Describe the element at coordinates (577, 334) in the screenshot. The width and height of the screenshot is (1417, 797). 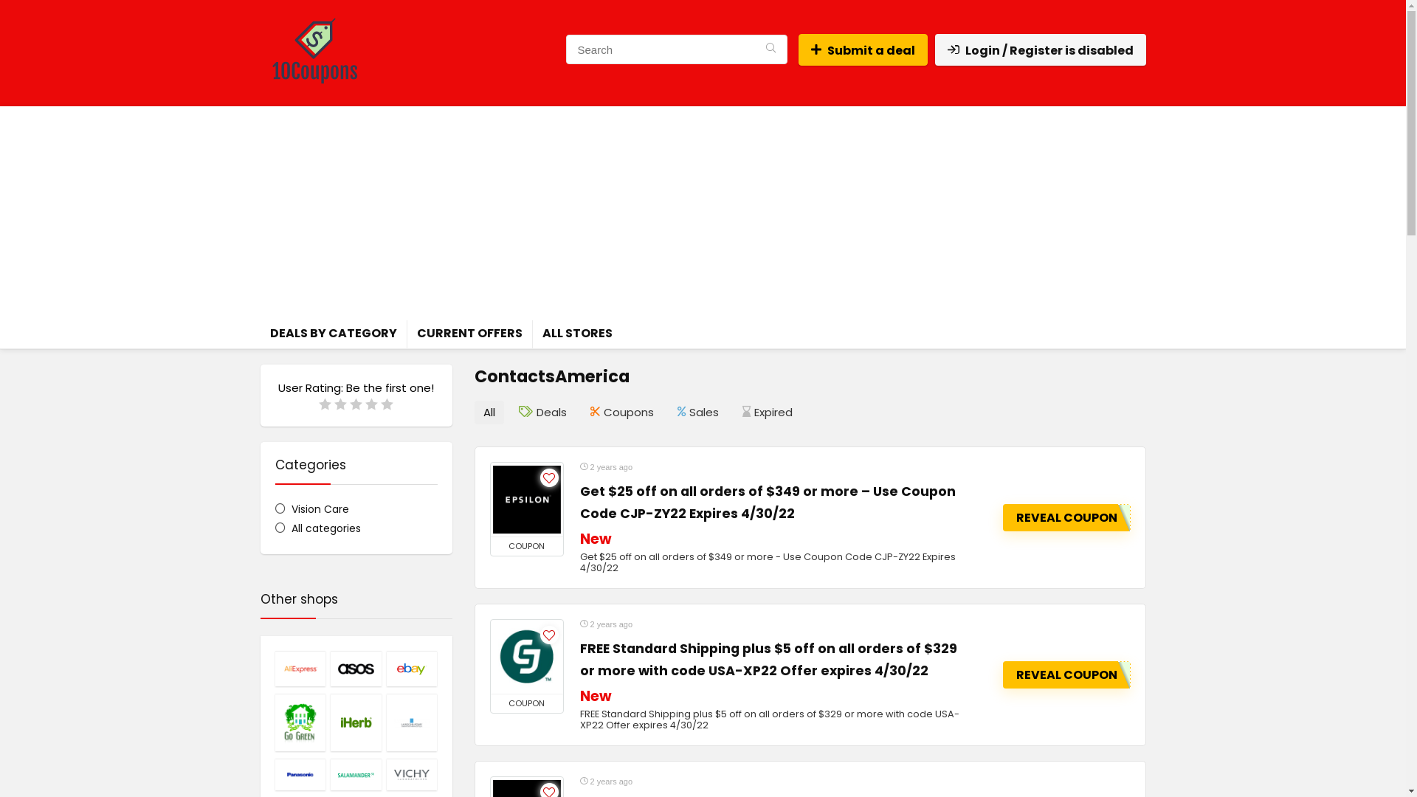
I see `ALL STORES` at that location.